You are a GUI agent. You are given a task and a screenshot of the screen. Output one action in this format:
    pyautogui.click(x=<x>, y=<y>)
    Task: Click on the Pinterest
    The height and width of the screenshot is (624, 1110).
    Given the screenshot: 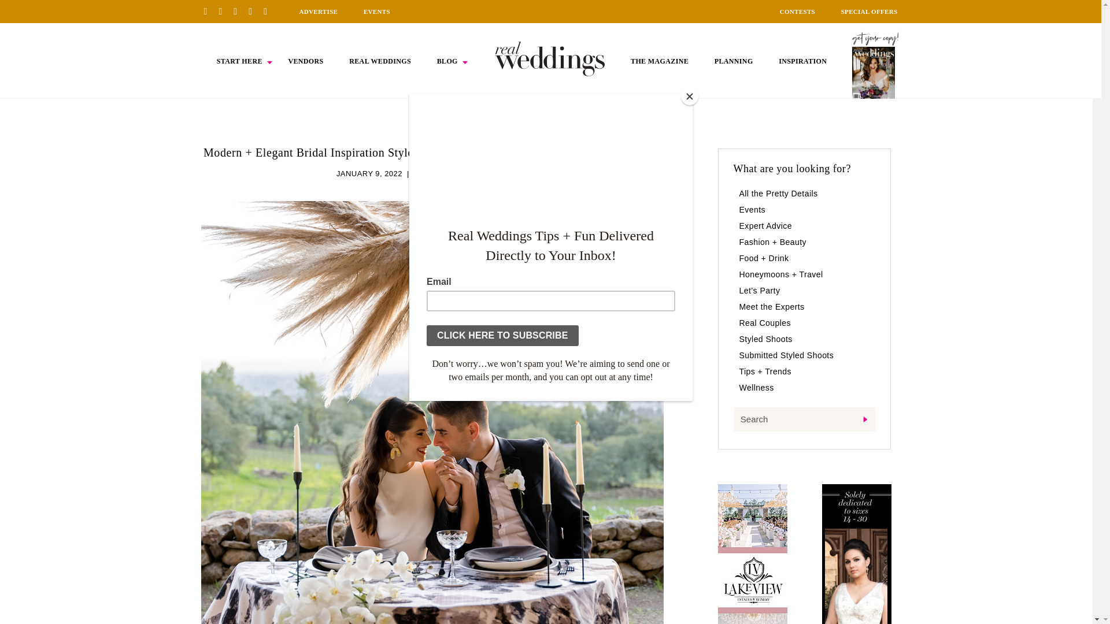 What is the action you would take?
    pyautogui.click(x=209, y=11)
    